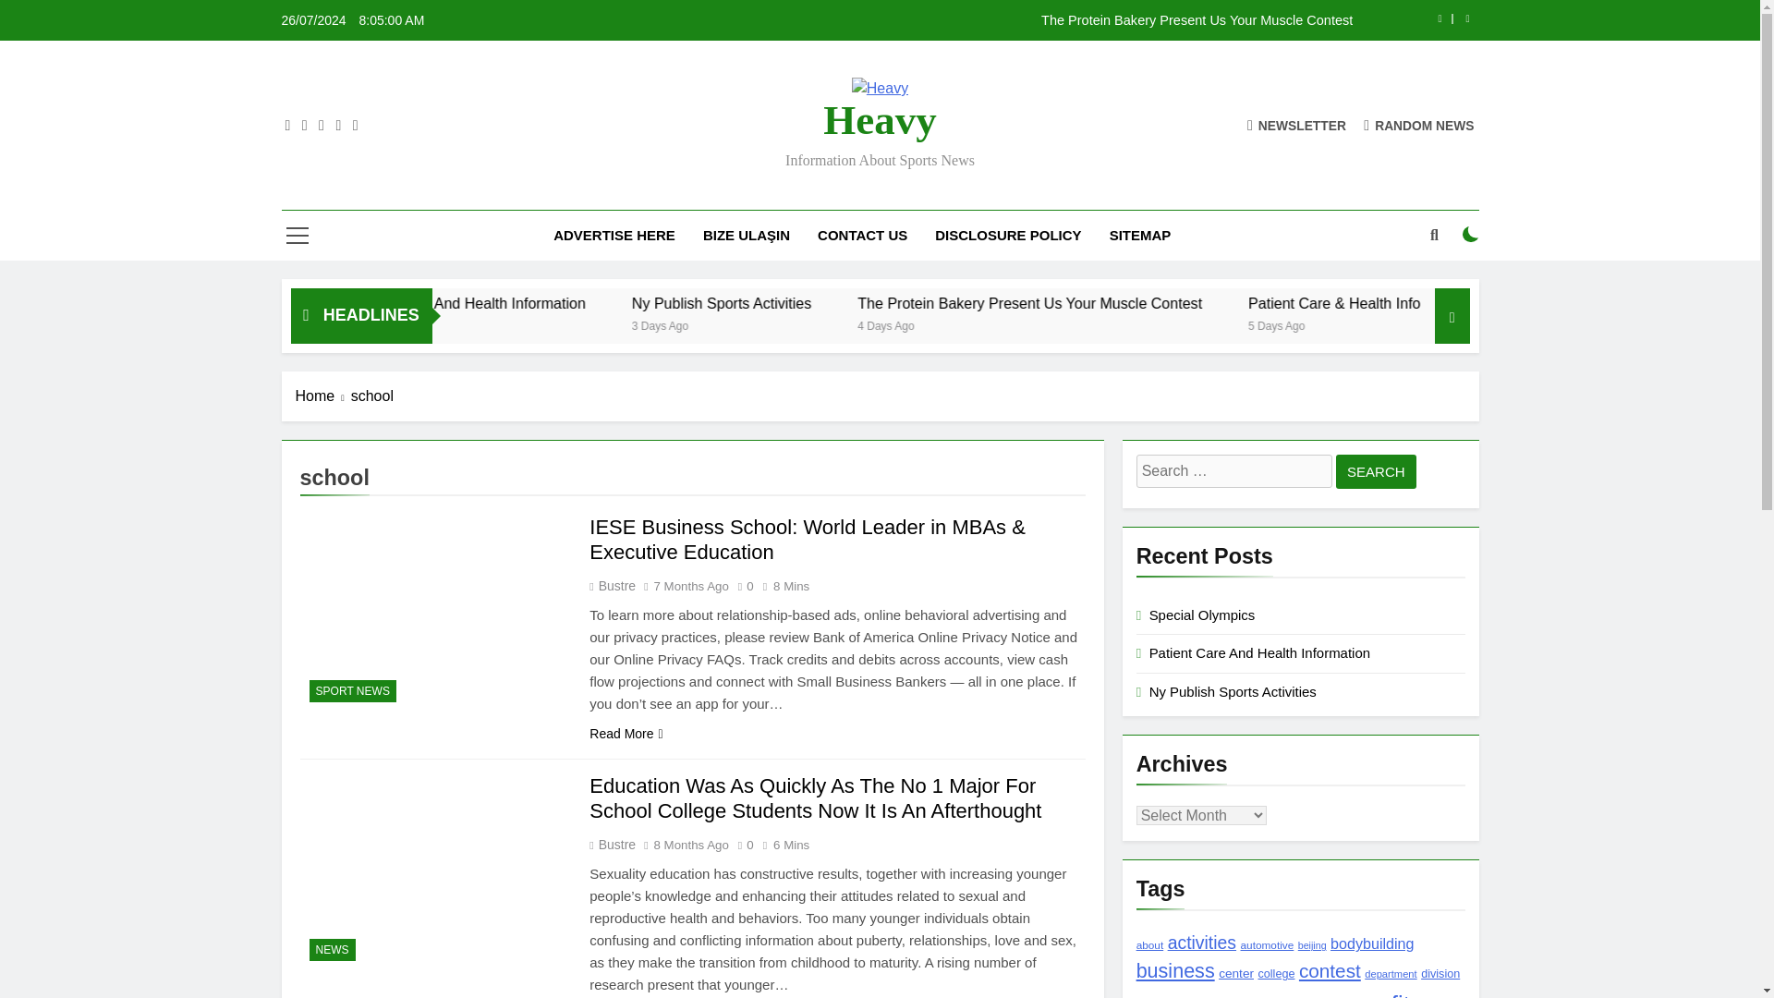 Image resolution: width=1774 pixels, height=998 pixels. What do you see at coordinates (410, 324) in the screenshot?
I see `14 Hours Ago` at bounding box center [410, 324].